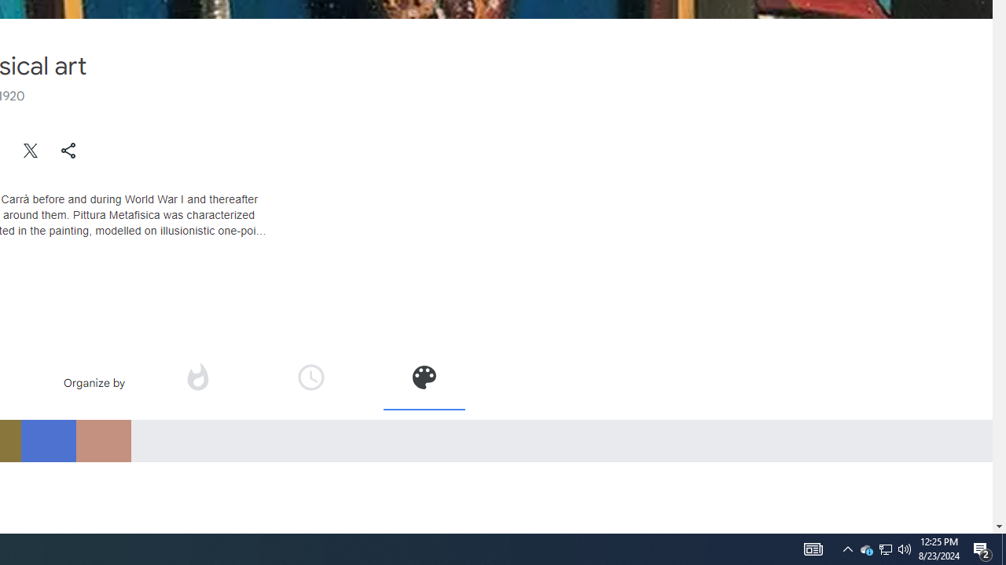 The height and width of the screenshot is (565, 1006). I want to click on Organize by time, so click(311, 377).